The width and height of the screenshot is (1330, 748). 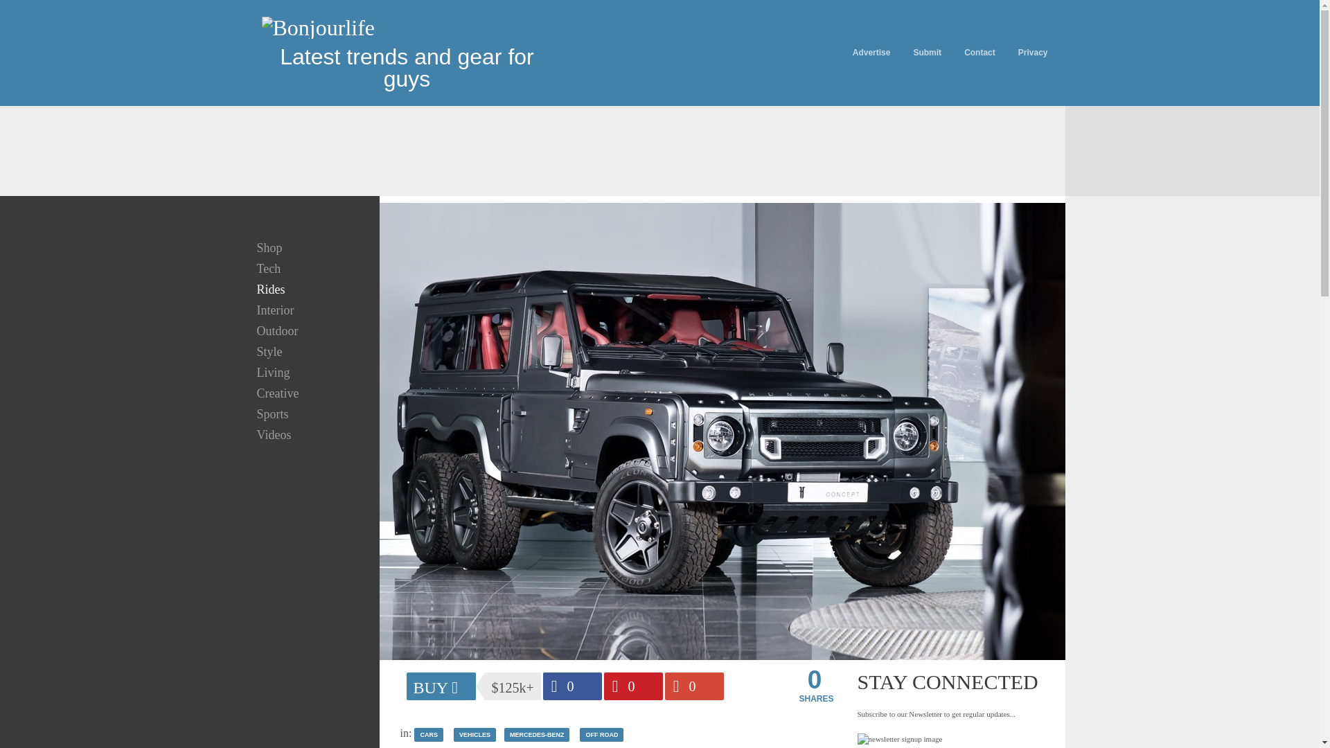 I want to click on Advertise, so click(x=871, y=53).